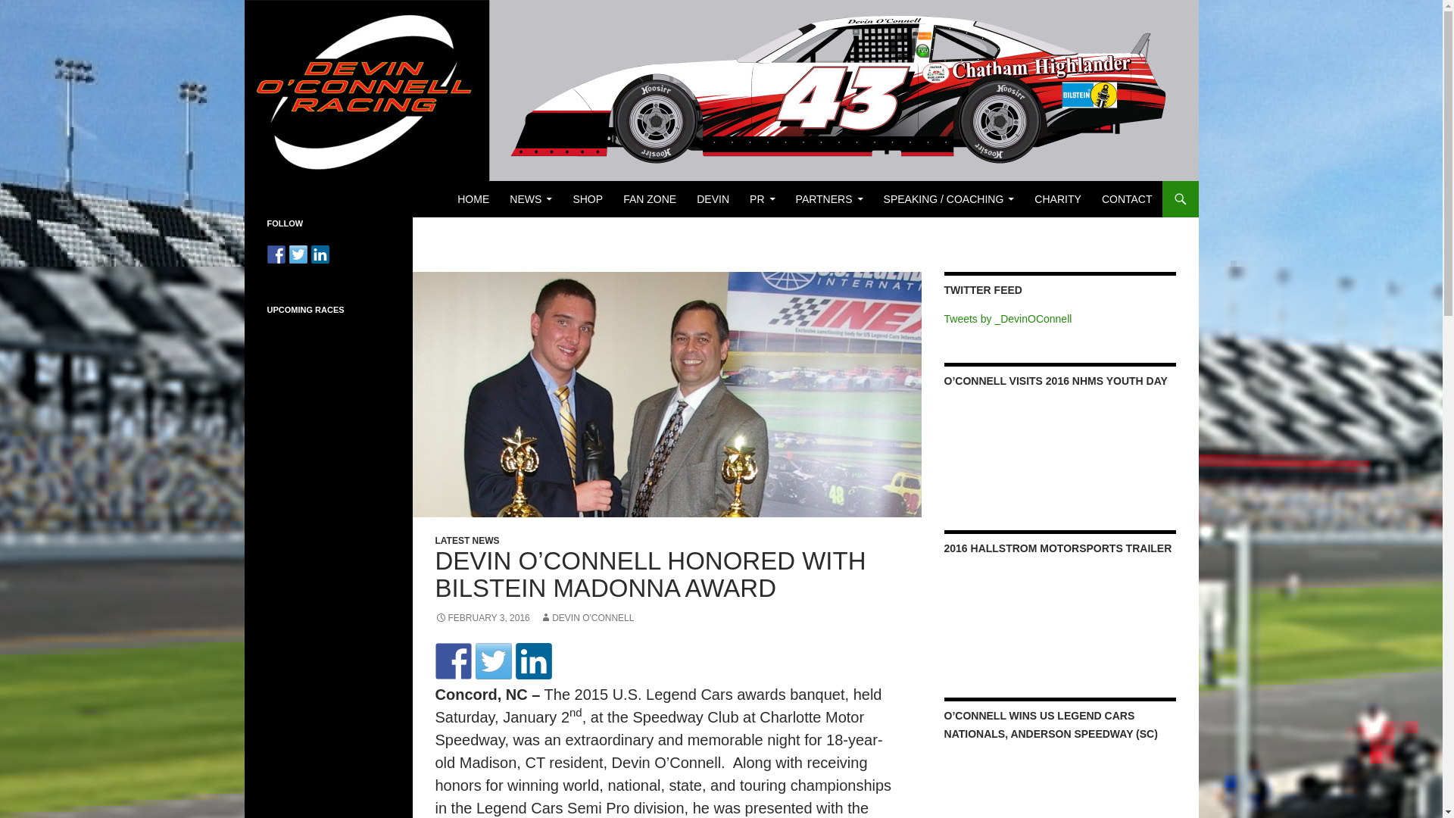 The height and width of the screenshot is (818, 1454). What do you see at coordinates (713, 198) in the screenshot?
I see `DEVIN` at bounding box center [713, 198].